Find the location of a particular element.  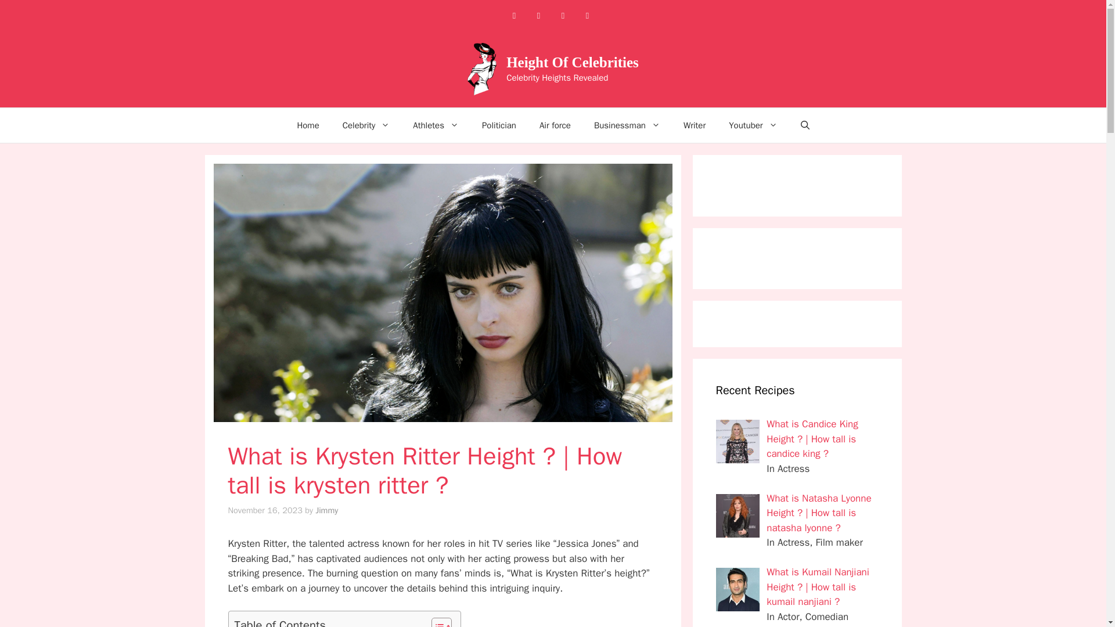

Twitter is located at coordinates (587, 15).